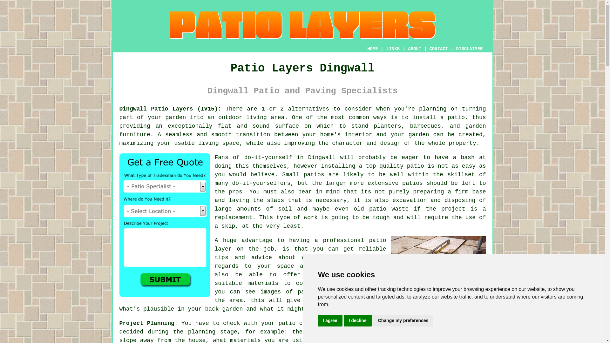  I want to click on I agree, so click(330, 321).